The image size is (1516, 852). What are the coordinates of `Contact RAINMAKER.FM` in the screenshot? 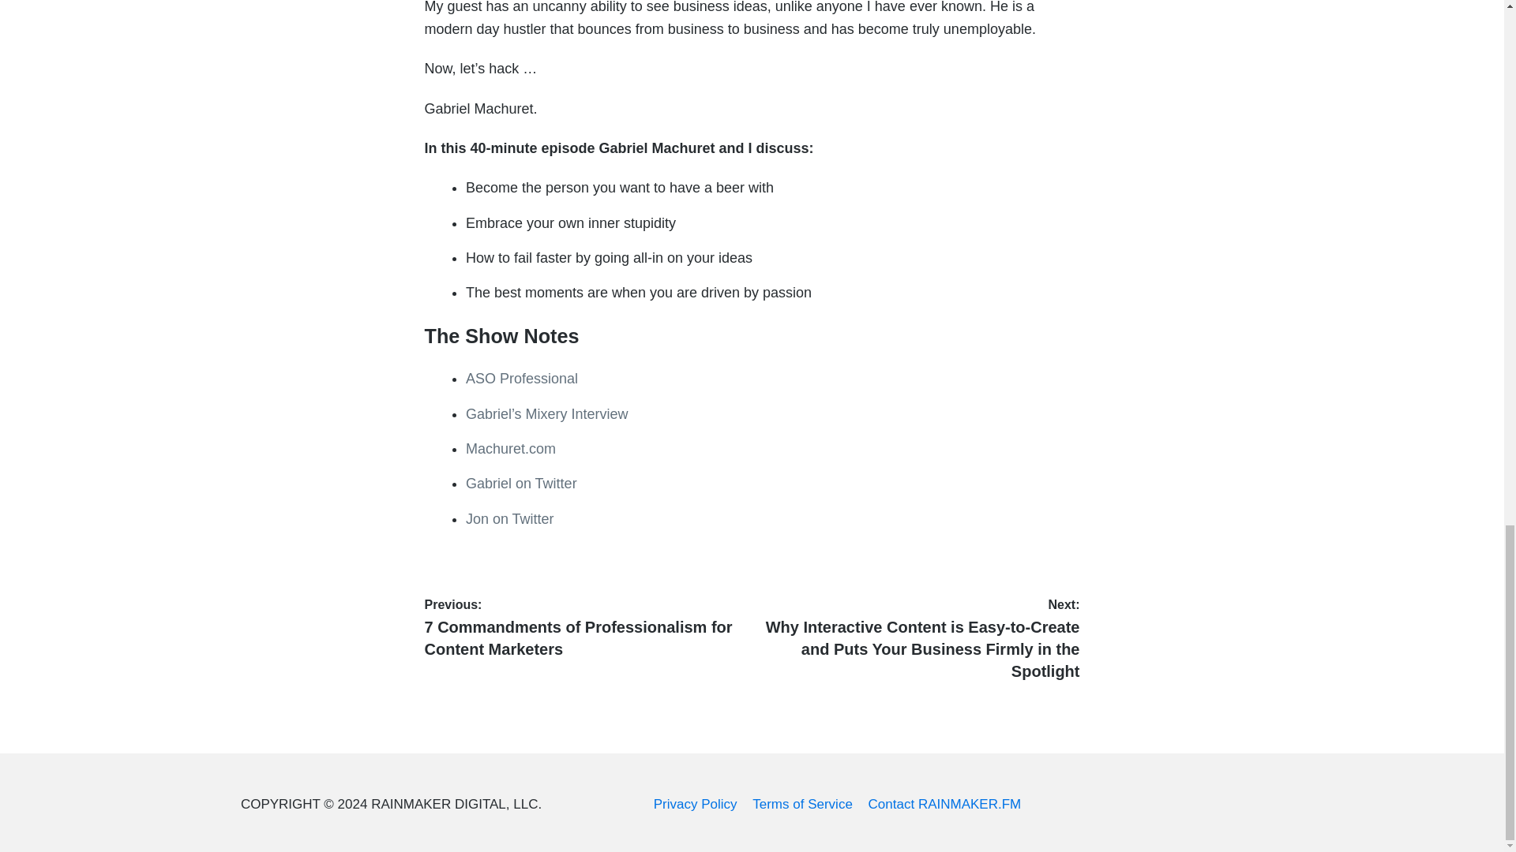 It's located at (945, 804).